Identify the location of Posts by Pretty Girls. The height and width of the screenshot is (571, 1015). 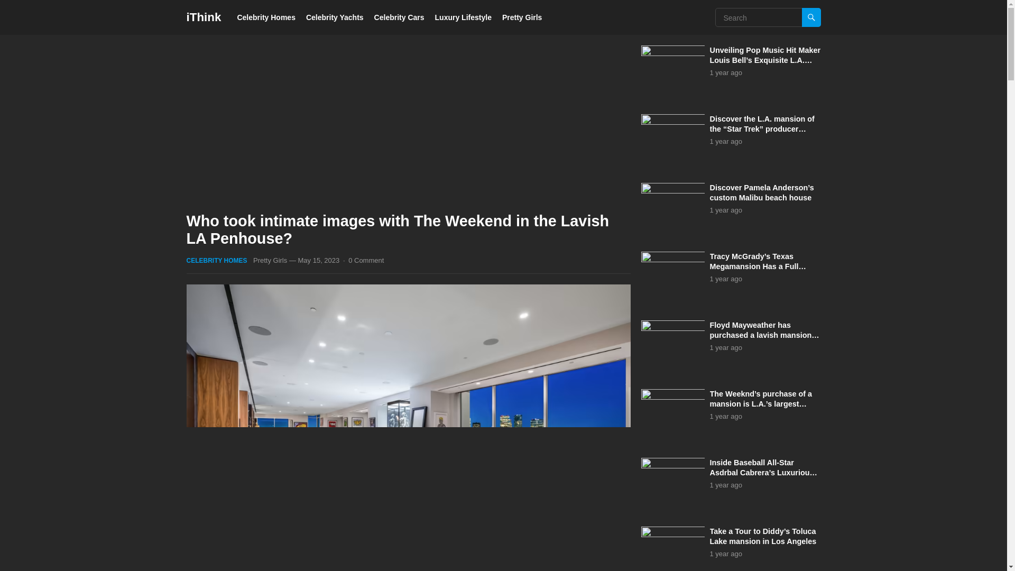
(270, 260).